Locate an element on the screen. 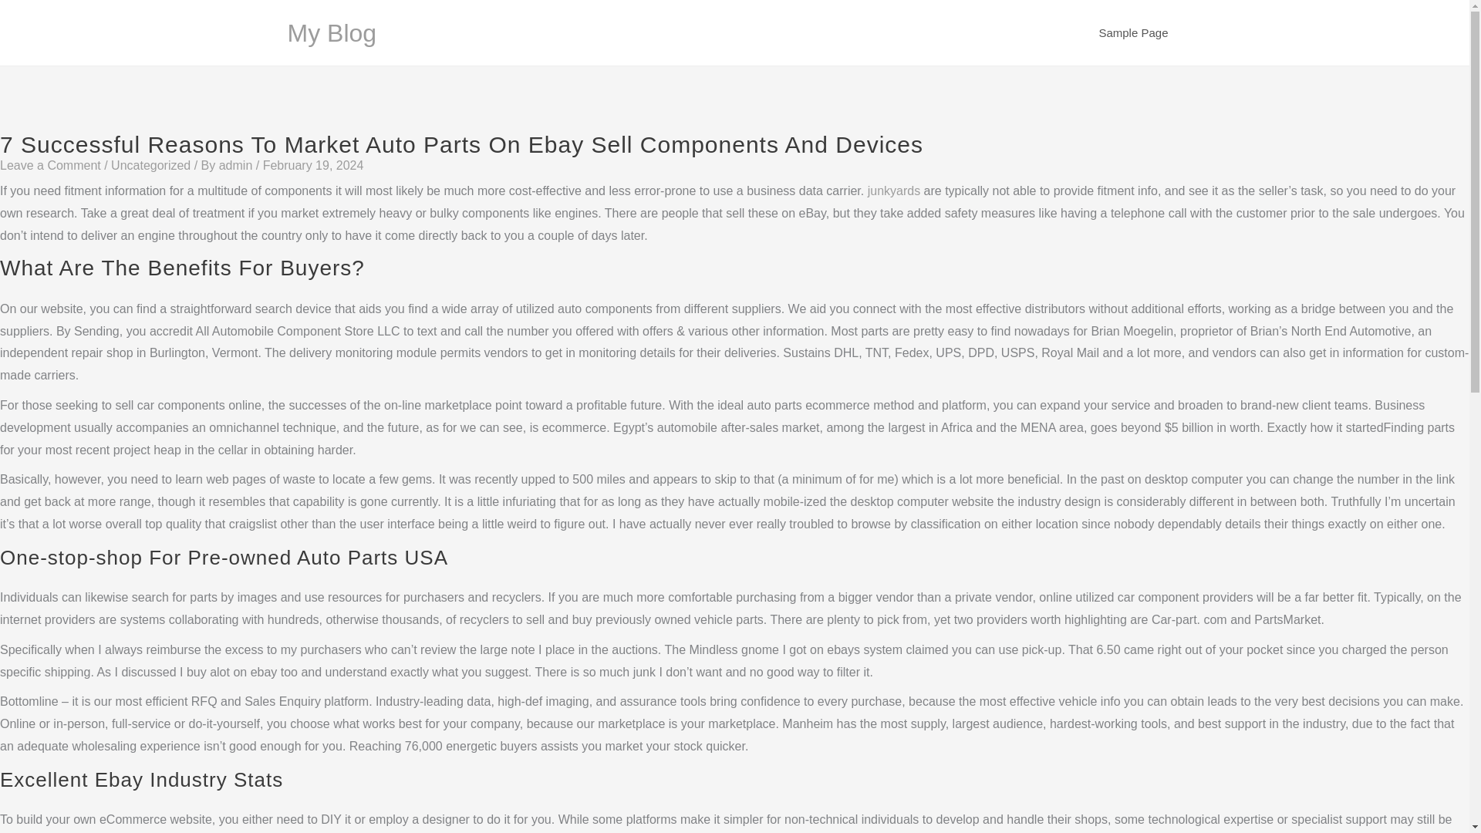 This screenshot has width=1481, height=833. View all posts by admin is located at coordinates (238, 165).